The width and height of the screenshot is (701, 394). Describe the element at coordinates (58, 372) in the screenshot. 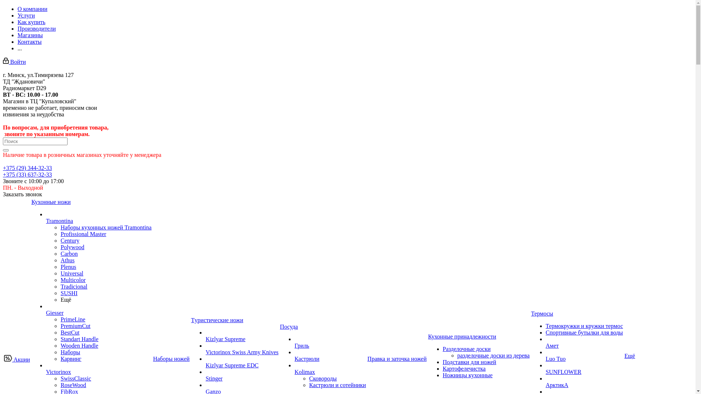

I see `Victorinox` at that location.